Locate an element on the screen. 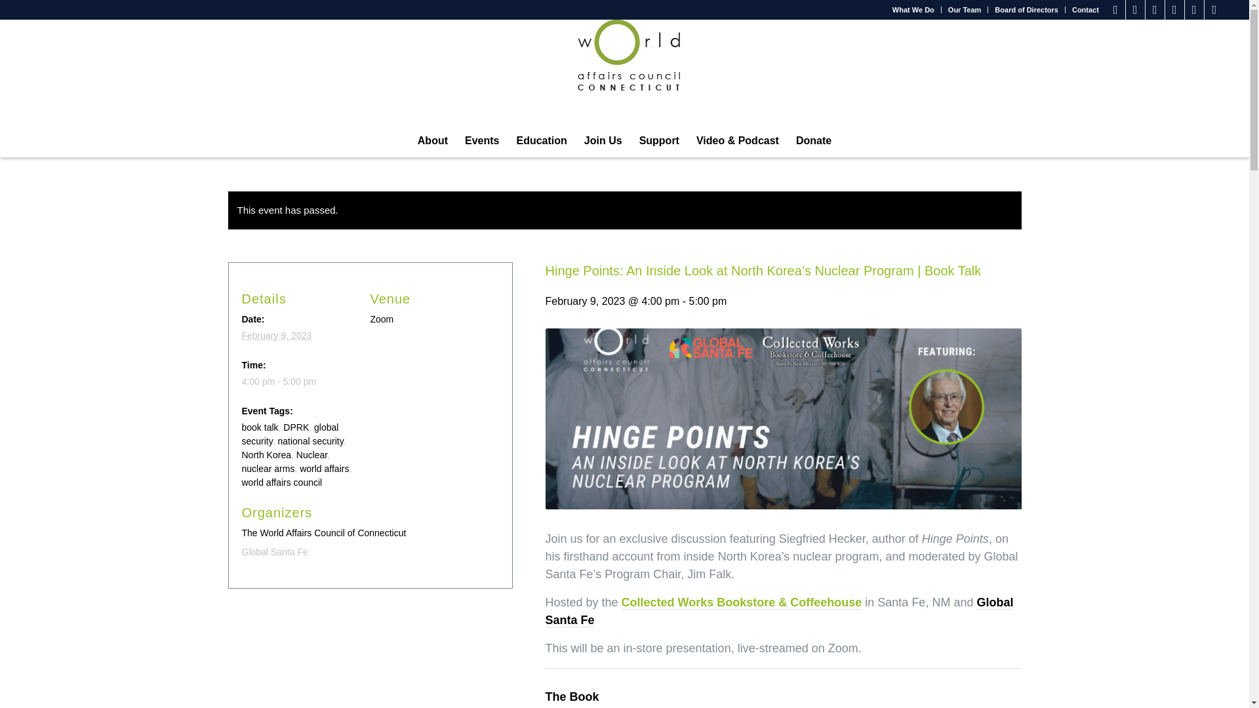 The height and width of the screenshot is (708, 1259). Blogger is located at coordinates (1214, 10).